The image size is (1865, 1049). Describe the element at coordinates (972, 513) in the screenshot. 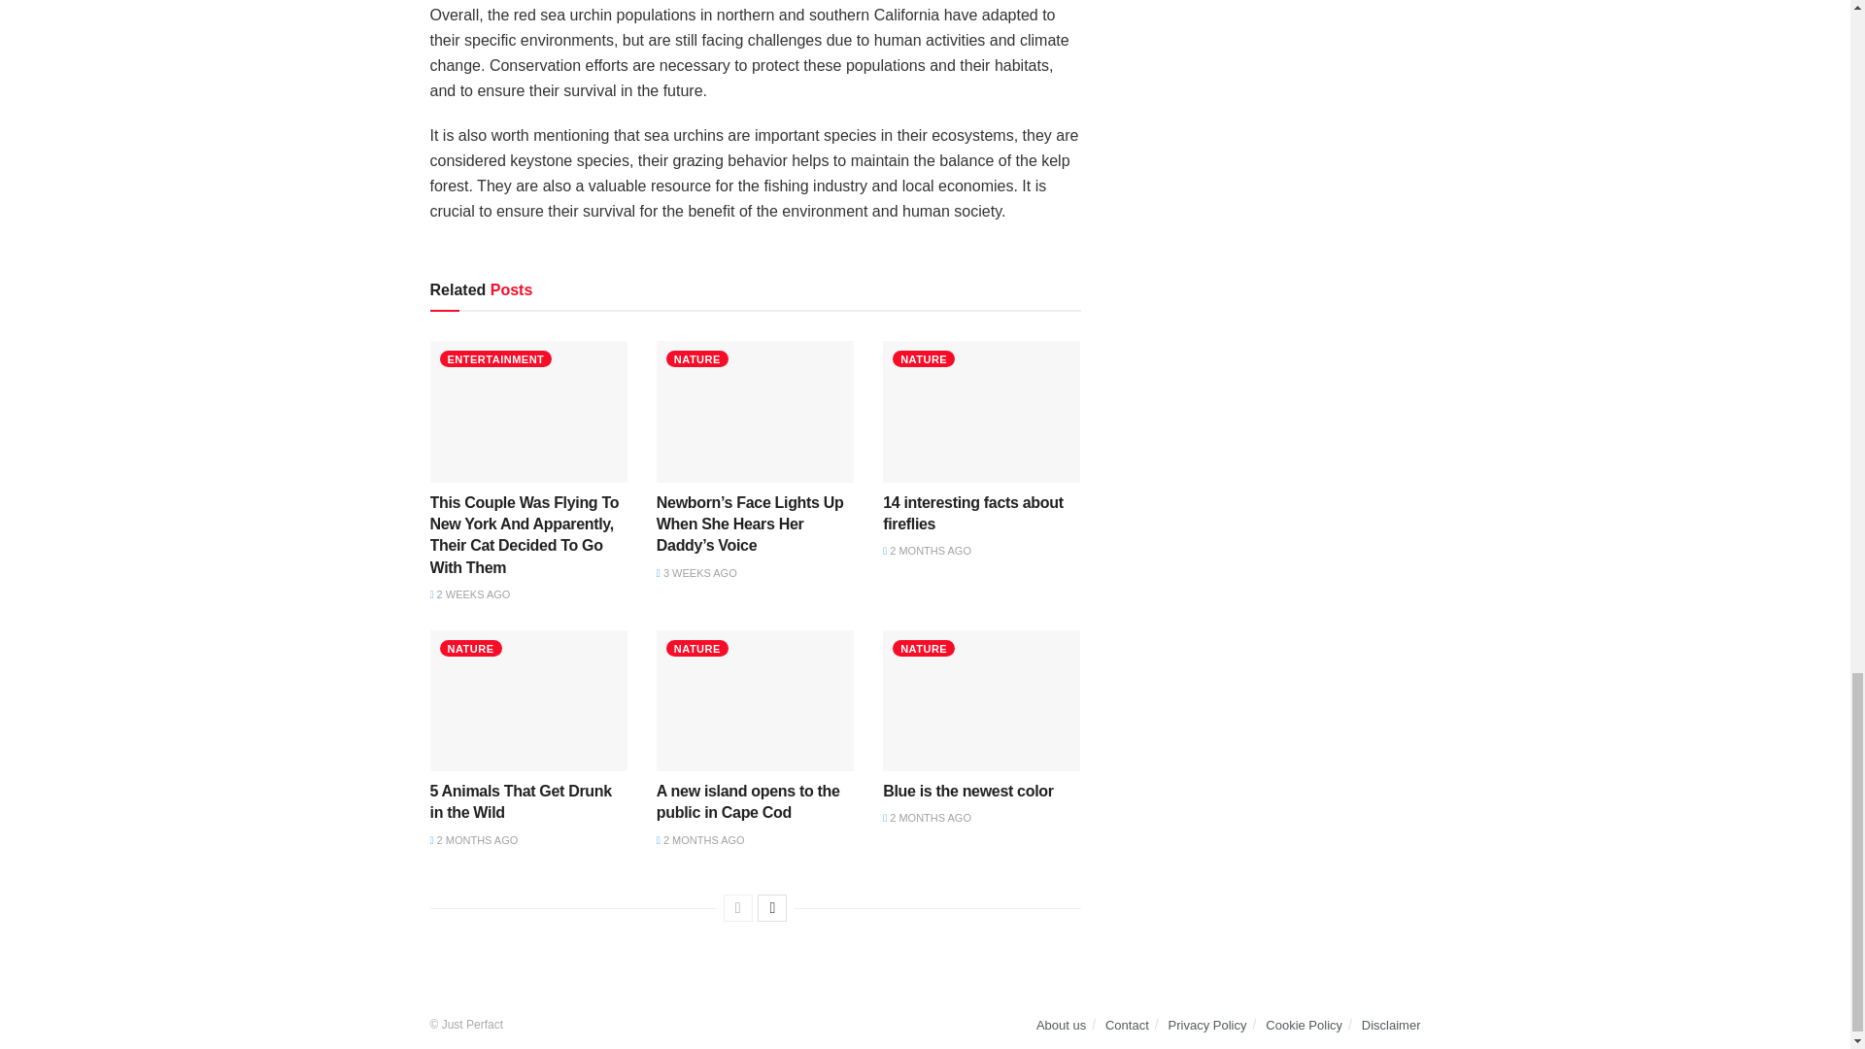

I see `14 interesting facts about fireflies` at that location.